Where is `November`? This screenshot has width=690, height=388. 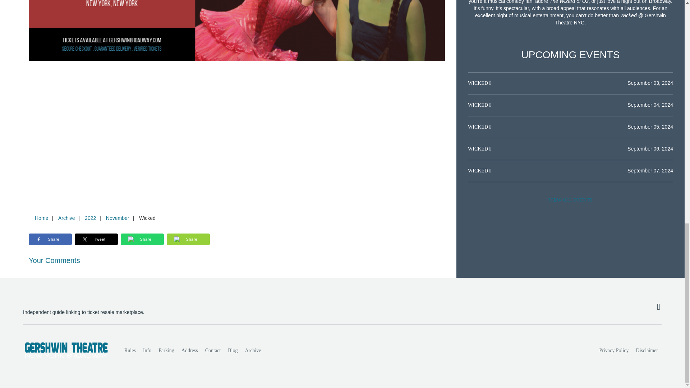
November is located at coordinates (118, 218).